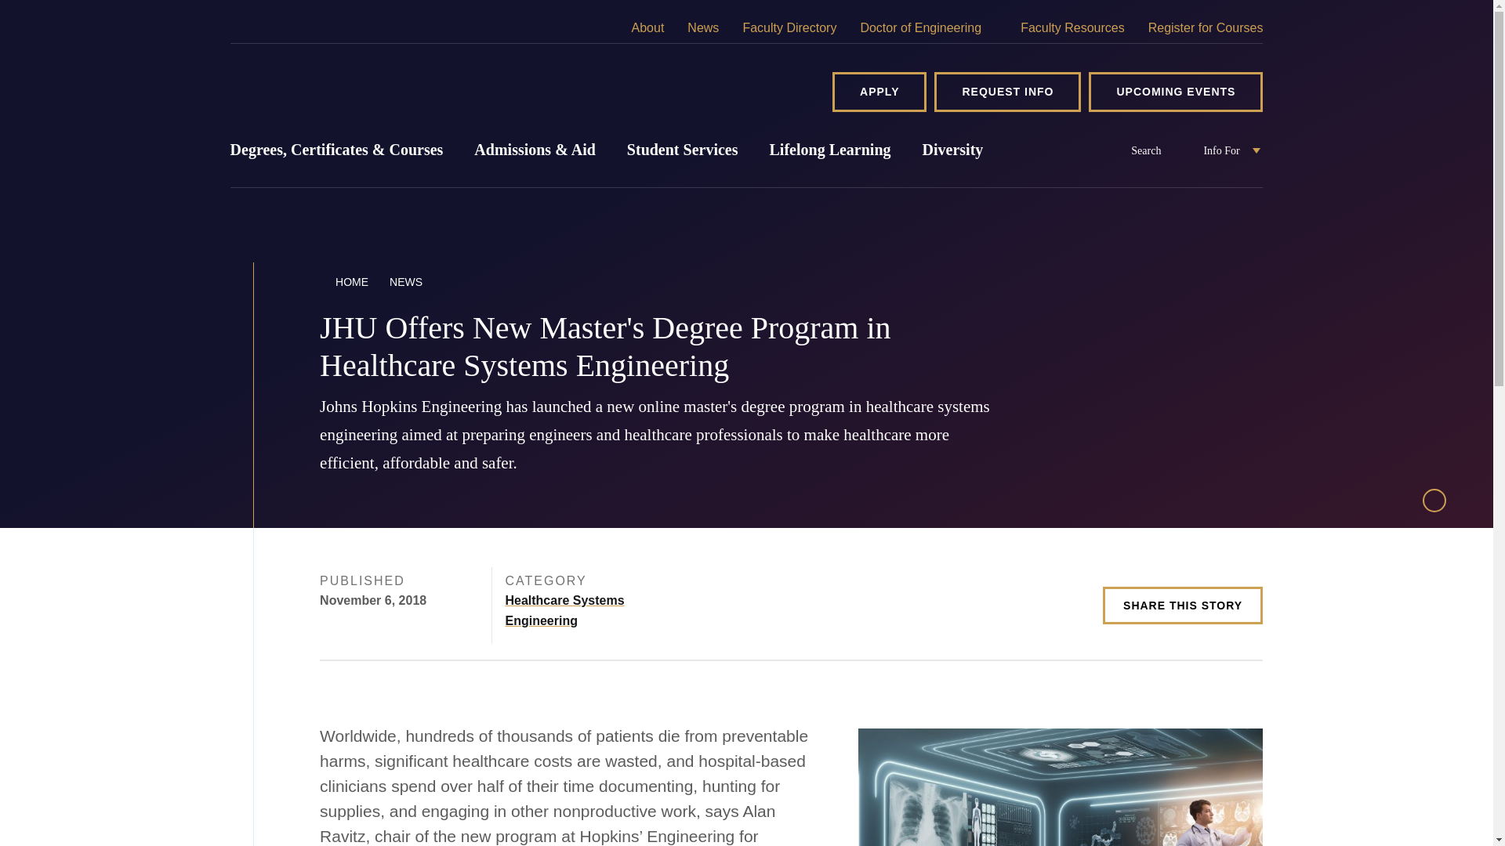  I want to click on REQUEST INFO, so click(1007, 91).